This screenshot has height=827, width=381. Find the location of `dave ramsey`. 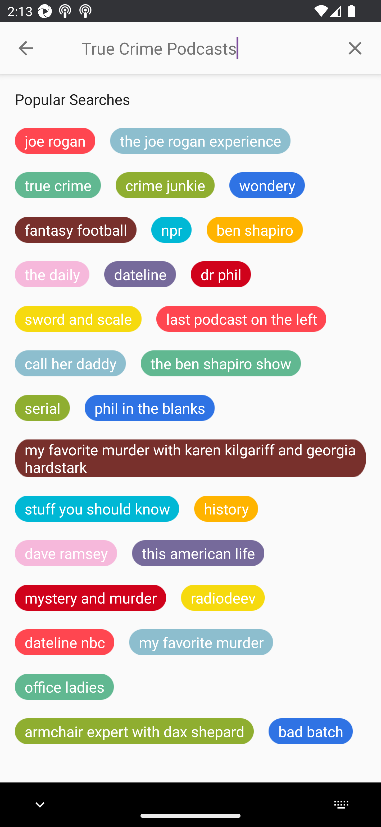

dave ramsey is located at coordinates (66, 553).